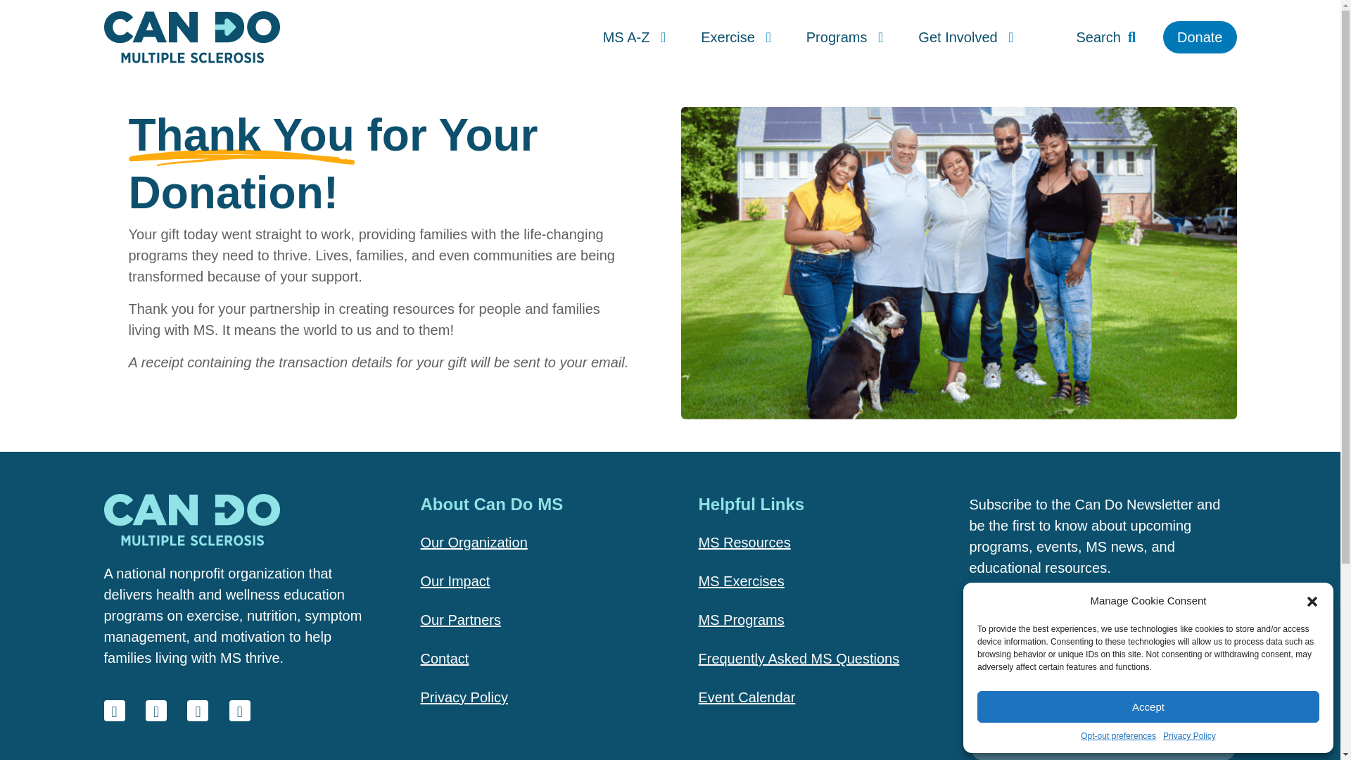 This screenshot has height=760, width=1351. Describe the element at coordinates (634, 37) in the screenshot. I see `MS A-Z` at that location.